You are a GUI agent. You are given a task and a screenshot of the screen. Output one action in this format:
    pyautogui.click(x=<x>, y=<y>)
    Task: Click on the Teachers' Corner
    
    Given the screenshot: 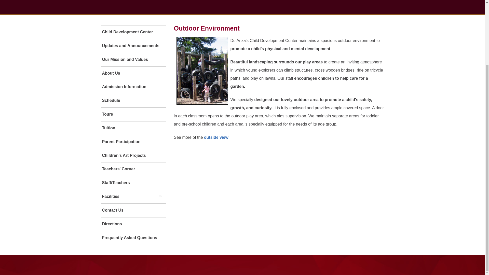 What is the action you would take?
    pyautogui.click(x=133, y=169)
    